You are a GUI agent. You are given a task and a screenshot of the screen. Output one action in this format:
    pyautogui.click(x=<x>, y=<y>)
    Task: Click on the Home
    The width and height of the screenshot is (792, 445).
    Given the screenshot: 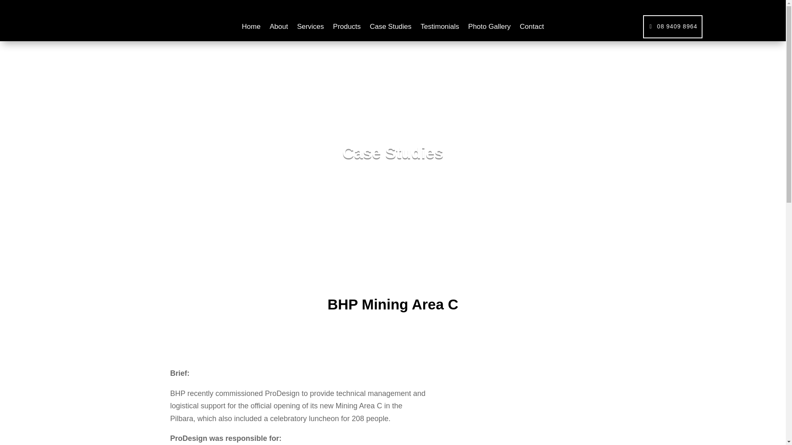 What is the action you would take?
    pyautogui.click(x=251, y=28)
    